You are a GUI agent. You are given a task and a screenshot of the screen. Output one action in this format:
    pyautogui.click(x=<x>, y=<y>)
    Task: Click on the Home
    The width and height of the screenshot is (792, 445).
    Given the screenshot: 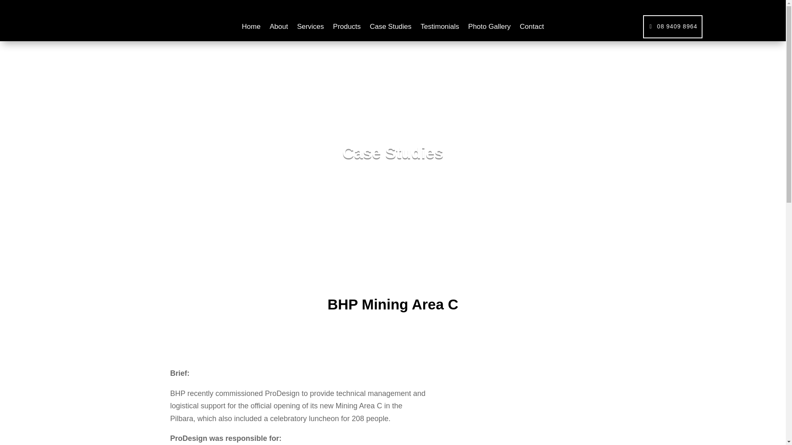 What is the action you would take?
    pyautogui.click(x=251, y=28)
    